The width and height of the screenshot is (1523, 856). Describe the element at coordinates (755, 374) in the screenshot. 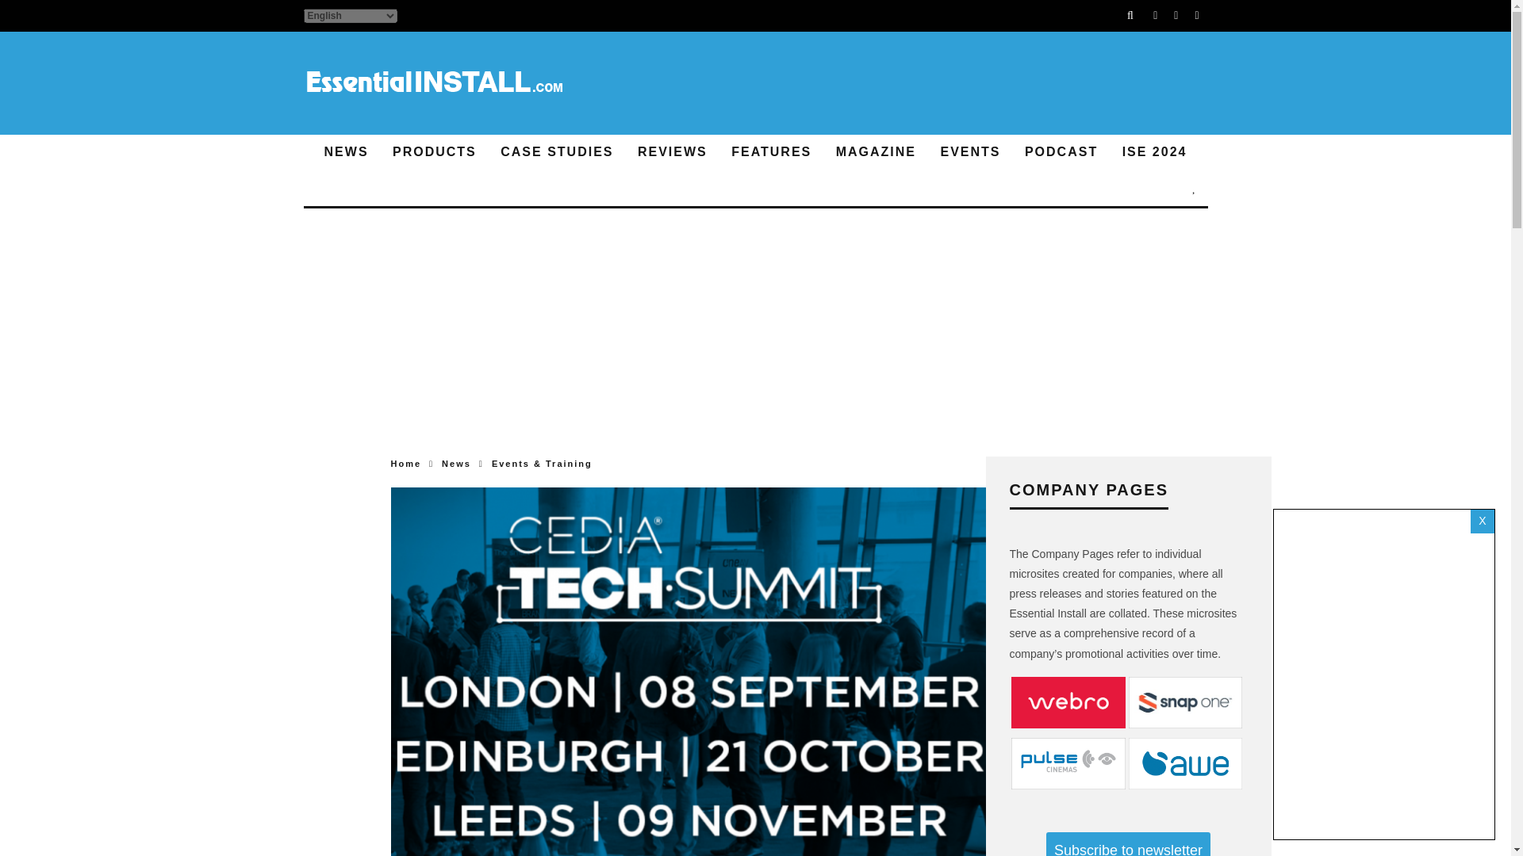

I see `3rd party ad content` at that location.